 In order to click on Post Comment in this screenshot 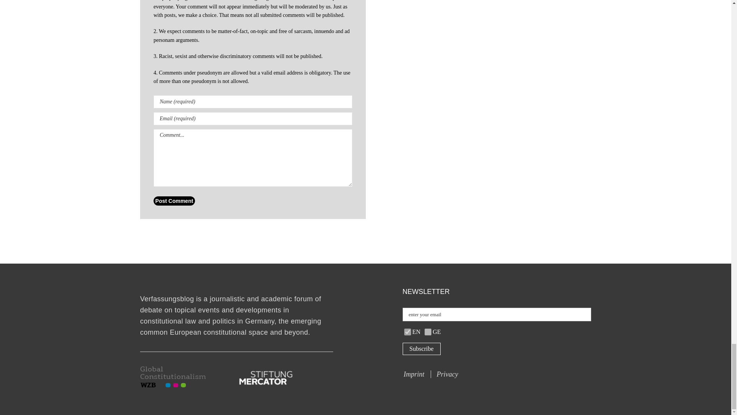, I will do `click(174, 201)`.